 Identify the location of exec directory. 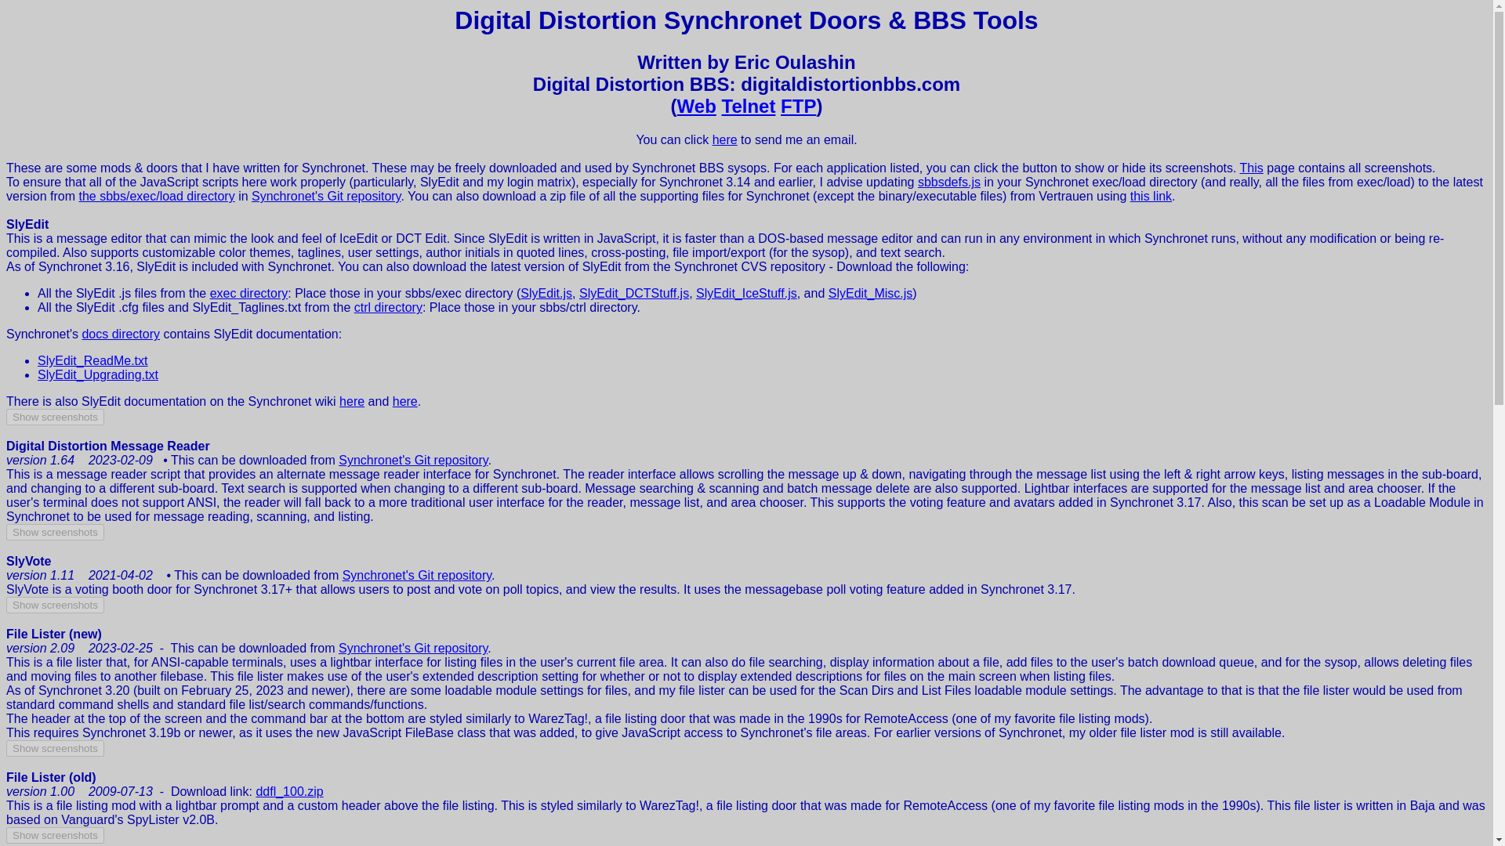
(249, 293).